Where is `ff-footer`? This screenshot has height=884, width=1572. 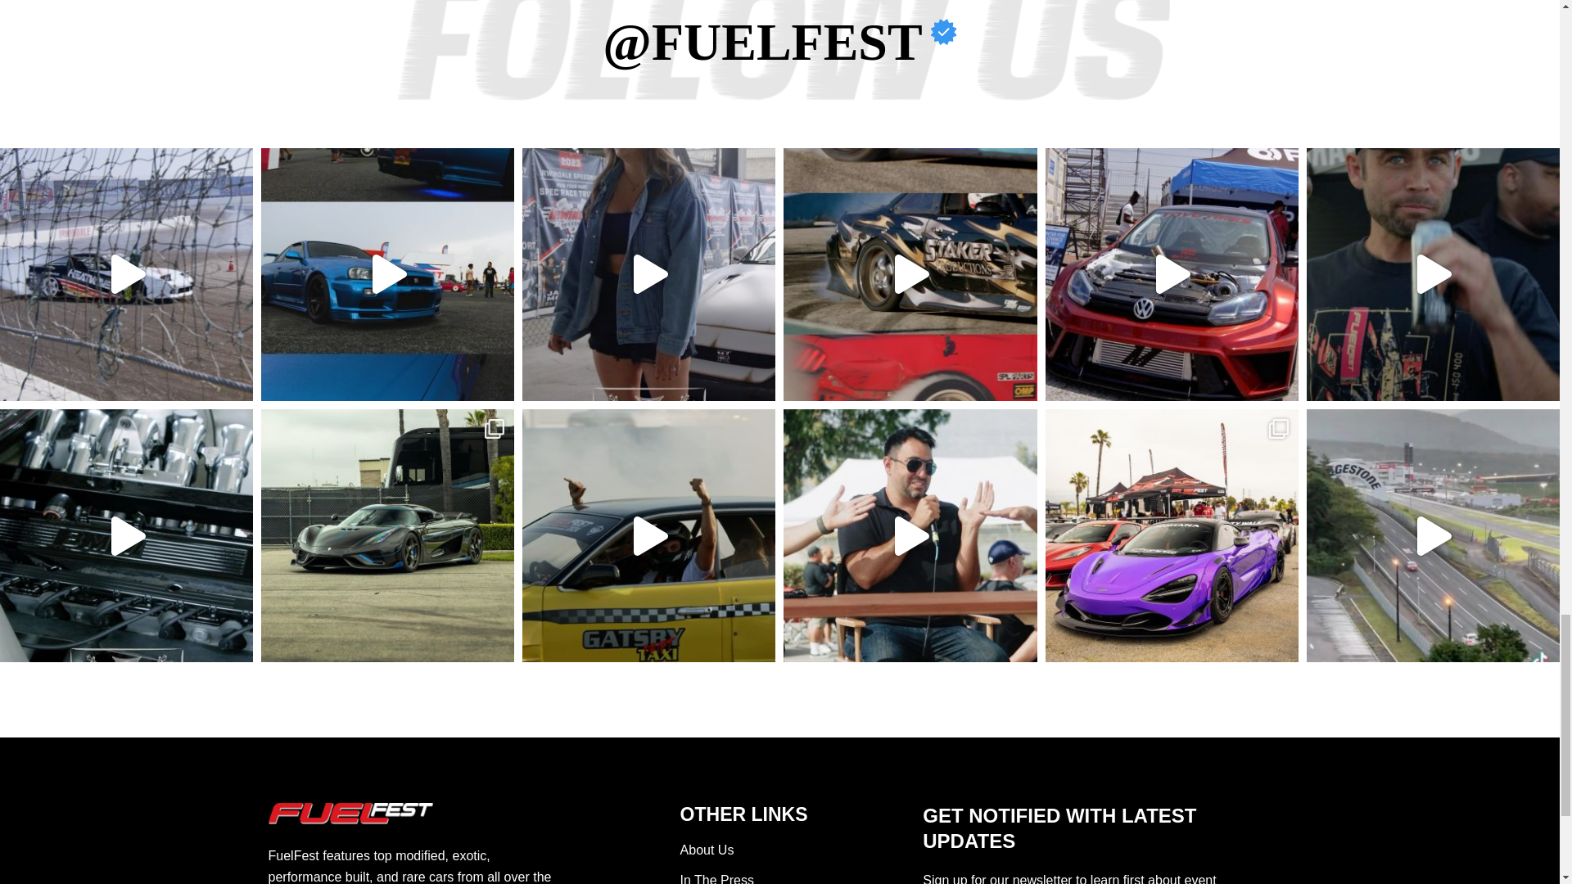 ff-footer is located at coordinates (350, 814).